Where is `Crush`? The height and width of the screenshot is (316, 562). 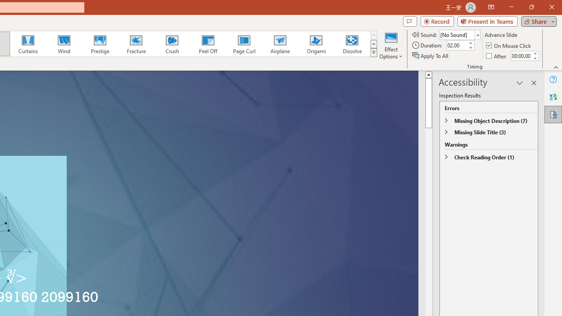
Crush is located at coordinates (172, 44).